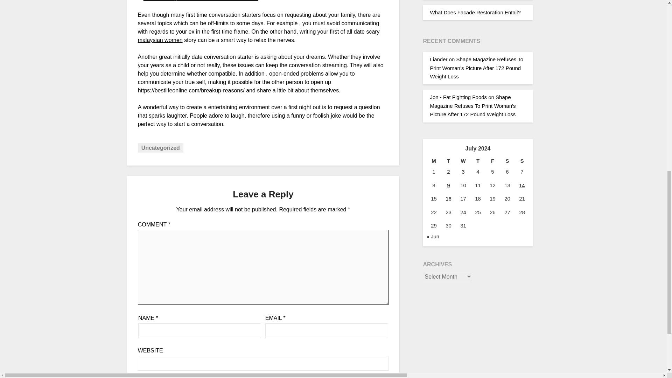 Image resolution: width=672 pixels, height=378 pixels. I want to click on 2, so click(448, 171).